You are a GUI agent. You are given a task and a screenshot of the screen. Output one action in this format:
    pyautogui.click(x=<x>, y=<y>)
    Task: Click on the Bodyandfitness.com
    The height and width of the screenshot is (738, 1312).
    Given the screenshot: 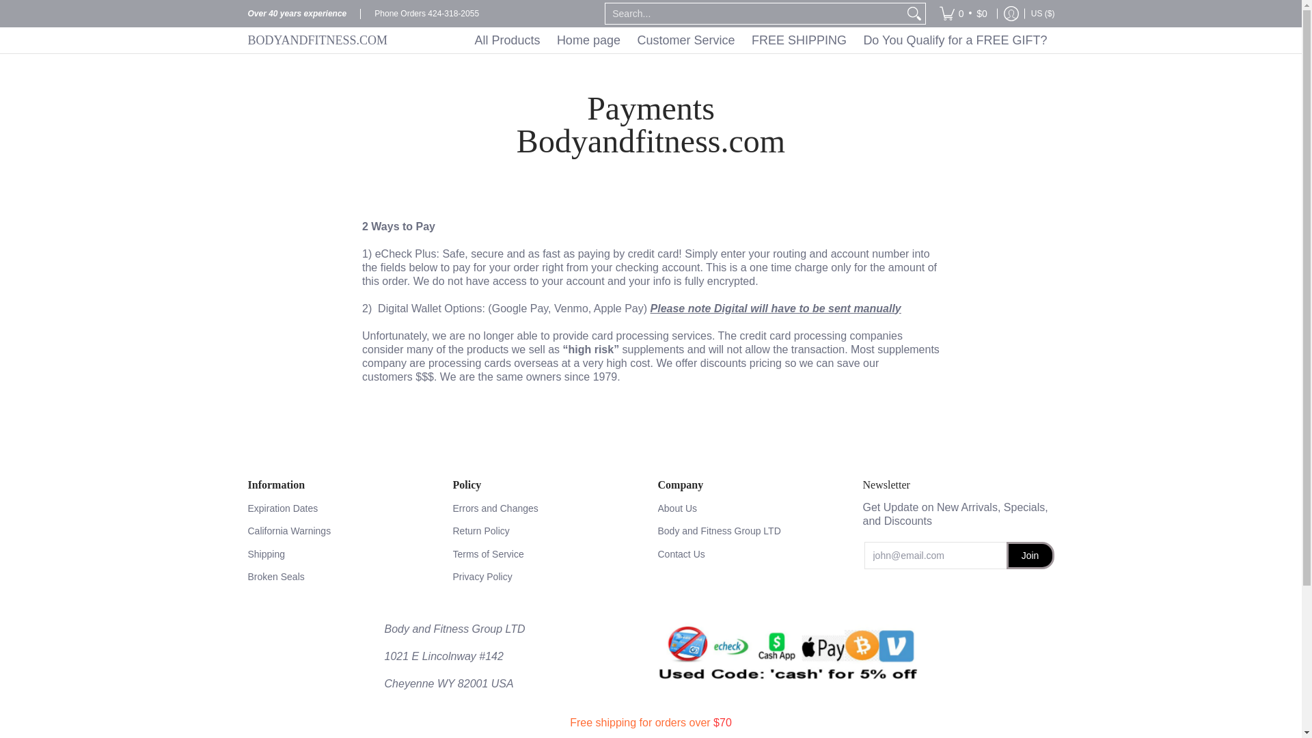 What is the action you would take?
    pyautogui.click(x=333, y=40)
    